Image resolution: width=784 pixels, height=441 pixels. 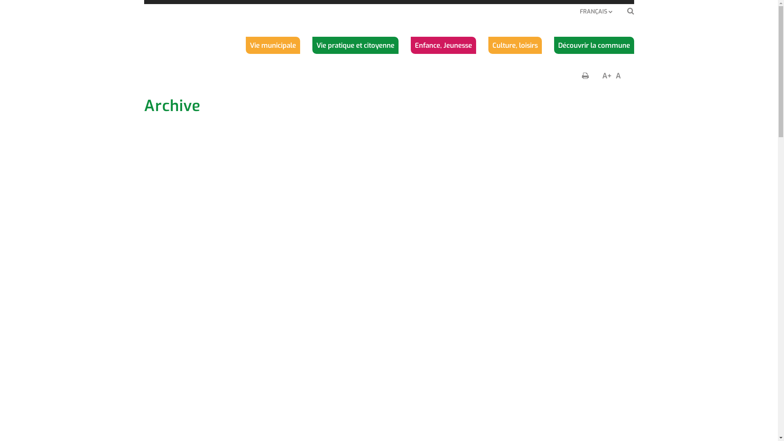 I want to click on Vie pratique et citoyenne, so click(x=355, y=45).